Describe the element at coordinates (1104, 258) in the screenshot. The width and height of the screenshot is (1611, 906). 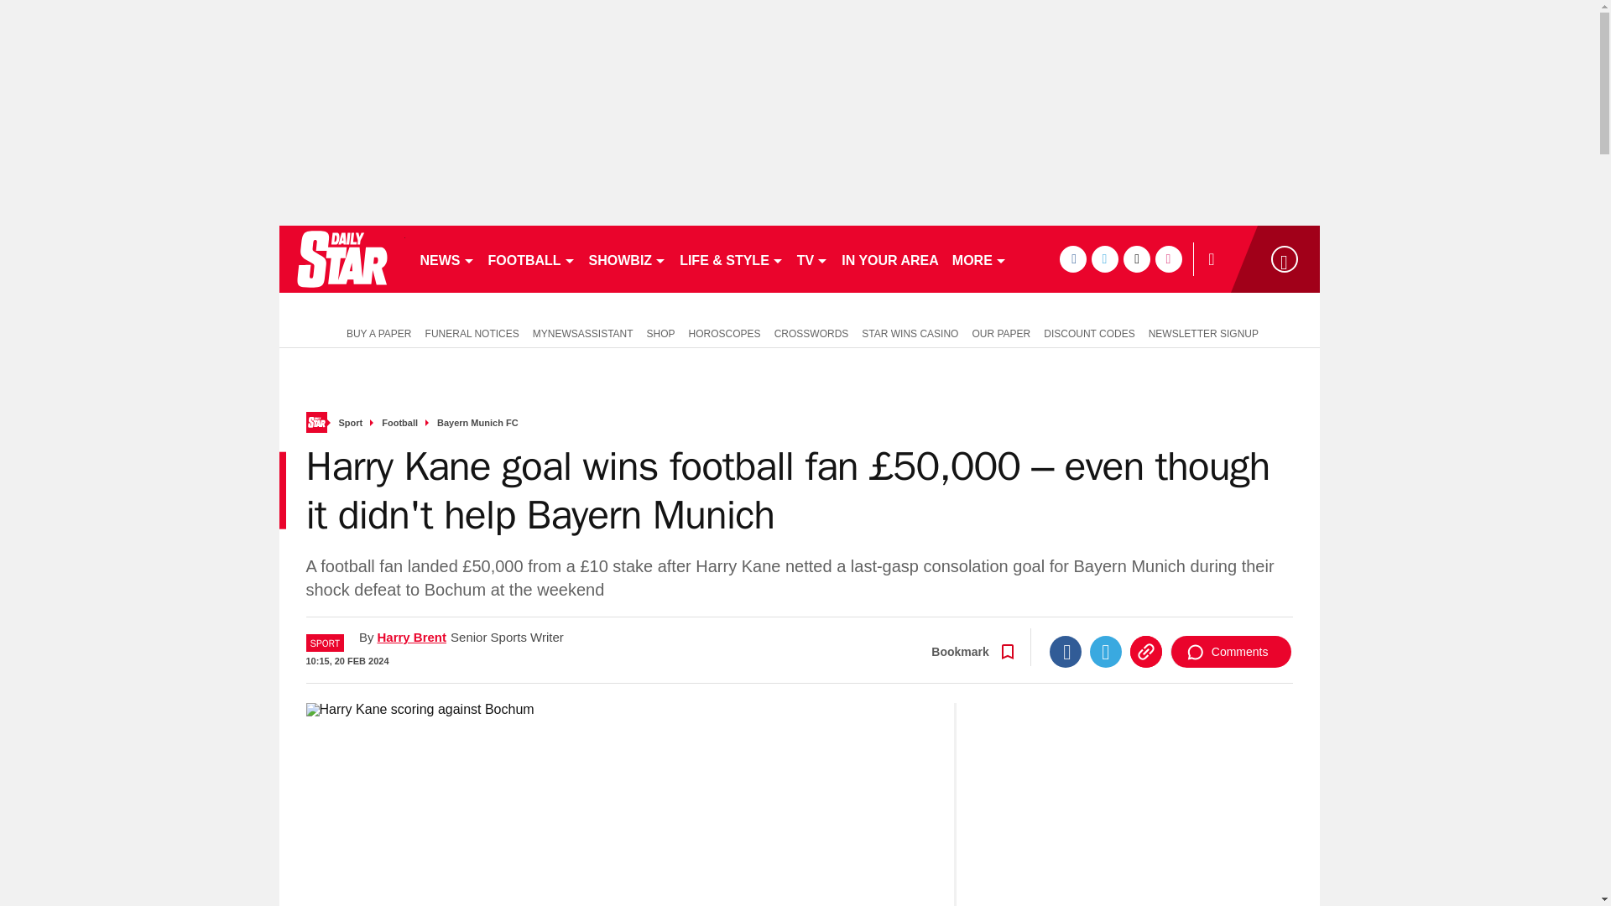
I see `twitter` at that location.